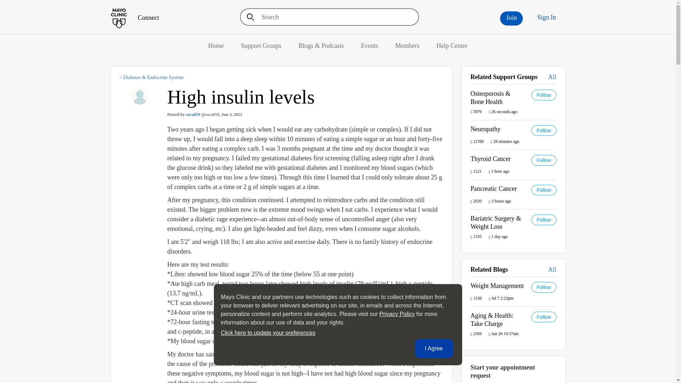 Image resolution: width=681 pixels, height=383 pixels. Describe the element at coordinates (511, 18) in the screenshot. I see `Join` at that location.